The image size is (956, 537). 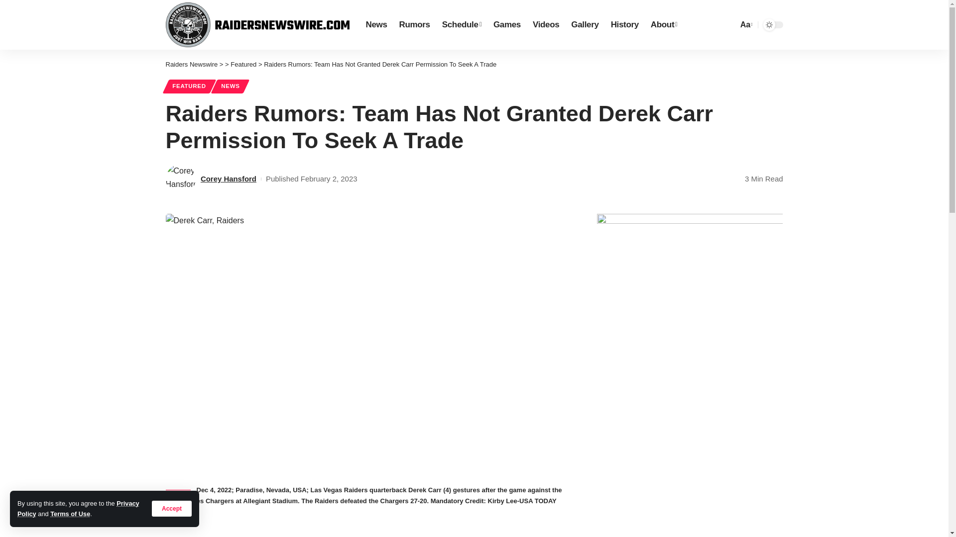 What do you see at coordinates (243, 65) in the screenshot?
I see `Go to the Featured Category archives.` at bounding box center [243, 65].